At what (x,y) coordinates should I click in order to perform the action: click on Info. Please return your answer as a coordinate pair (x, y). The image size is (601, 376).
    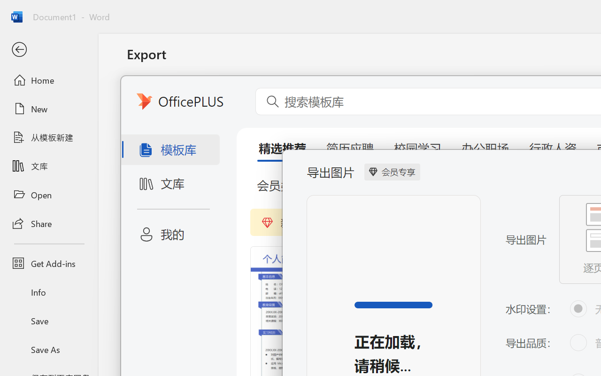
    Looking at the image, I should click on (49, 292).